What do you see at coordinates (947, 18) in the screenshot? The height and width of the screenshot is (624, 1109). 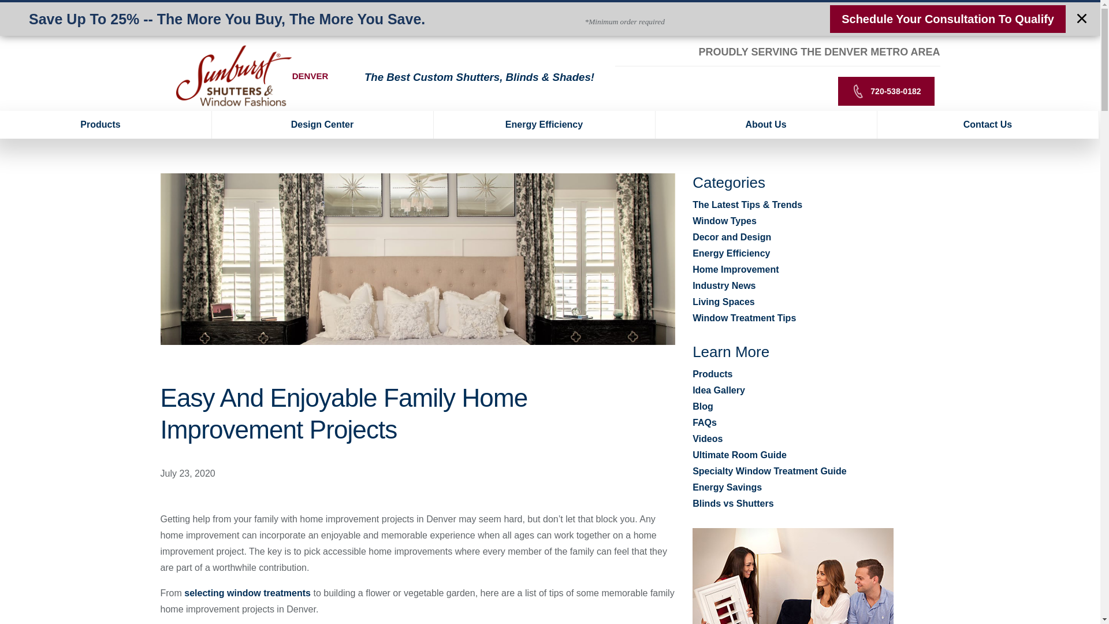 I see `Schedule Your Consultation To Qualify` at bounding box center [947, 18].